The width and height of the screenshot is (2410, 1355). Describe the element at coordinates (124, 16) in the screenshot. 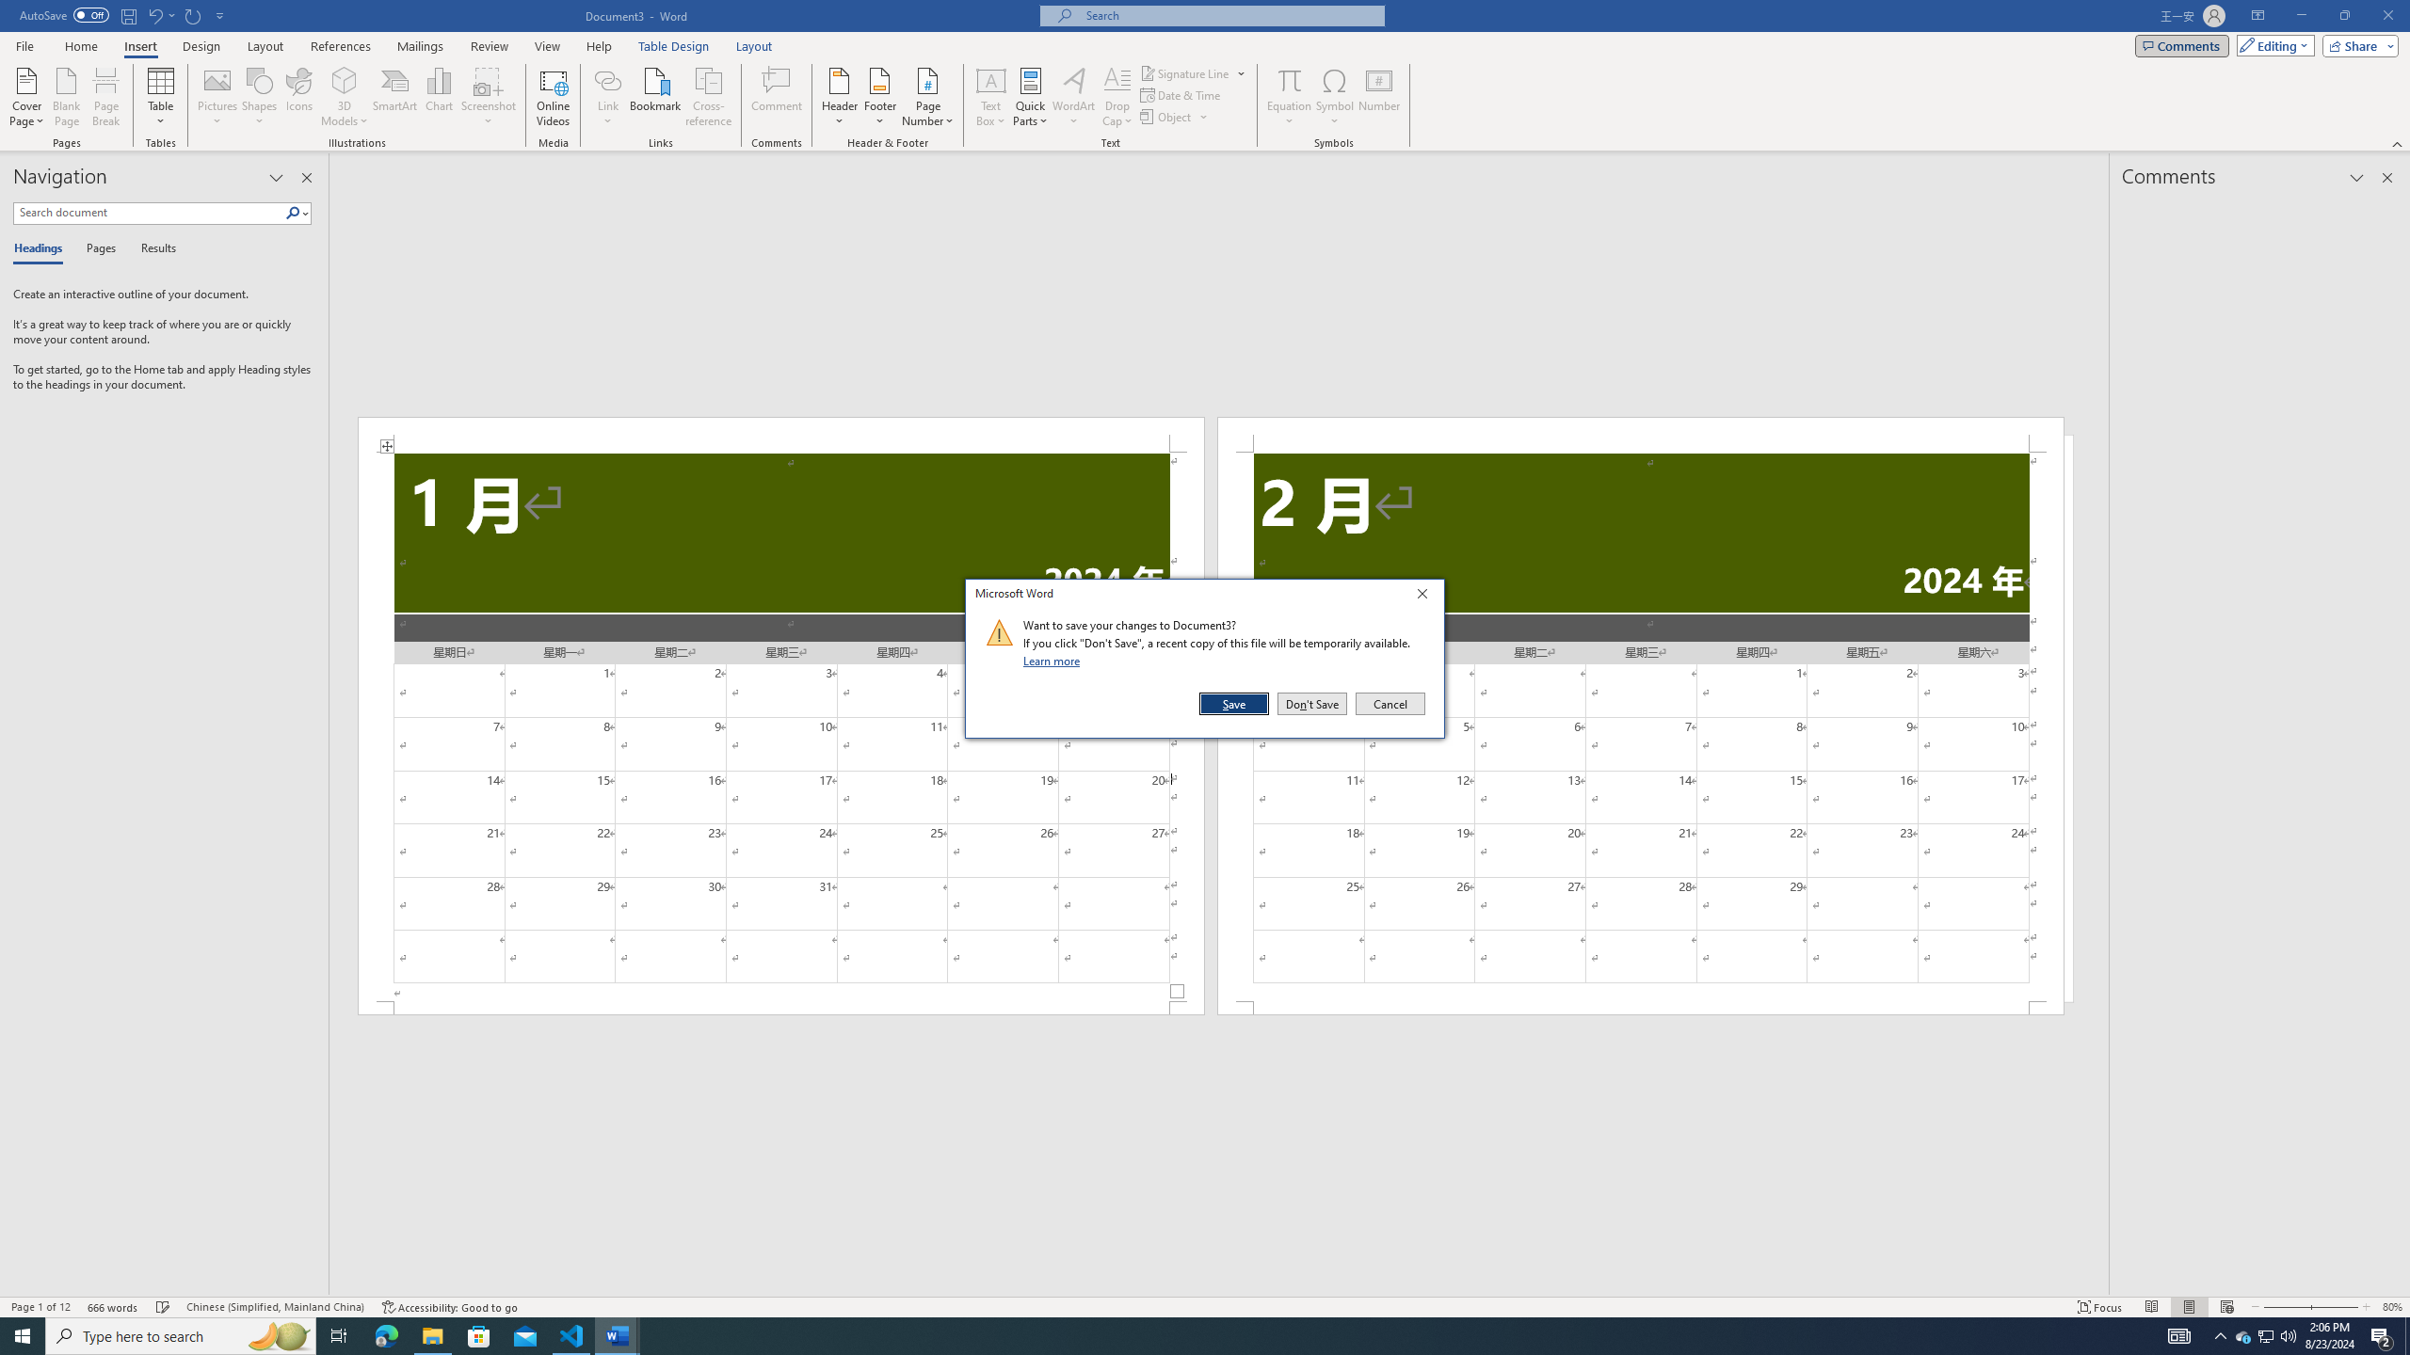

I see `Quick Access Toolbar` at that location.